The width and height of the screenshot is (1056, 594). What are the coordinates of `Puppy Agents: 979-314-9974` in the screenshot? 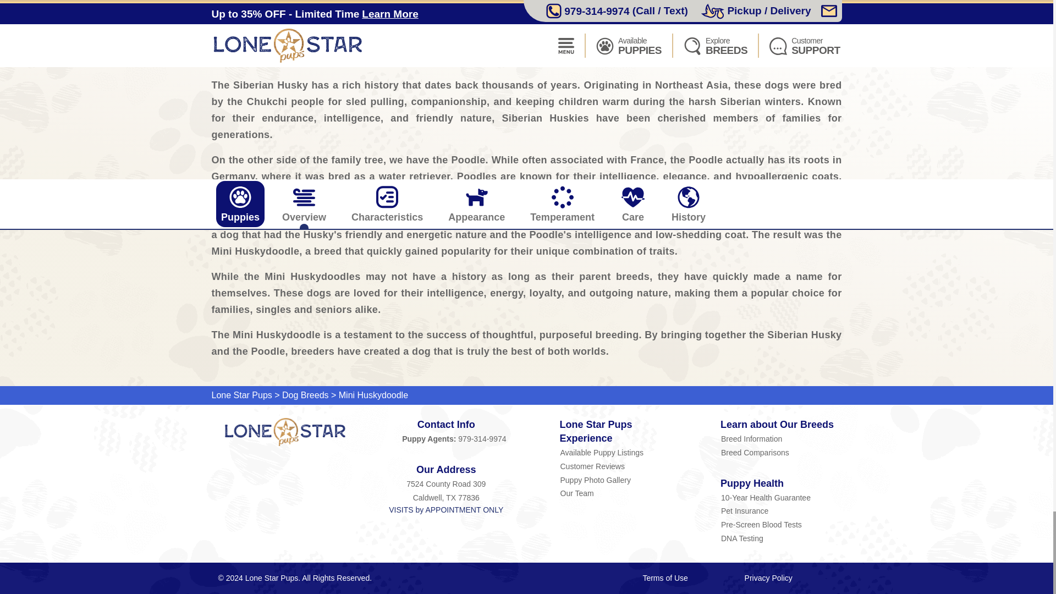 It's located at (447, 439).